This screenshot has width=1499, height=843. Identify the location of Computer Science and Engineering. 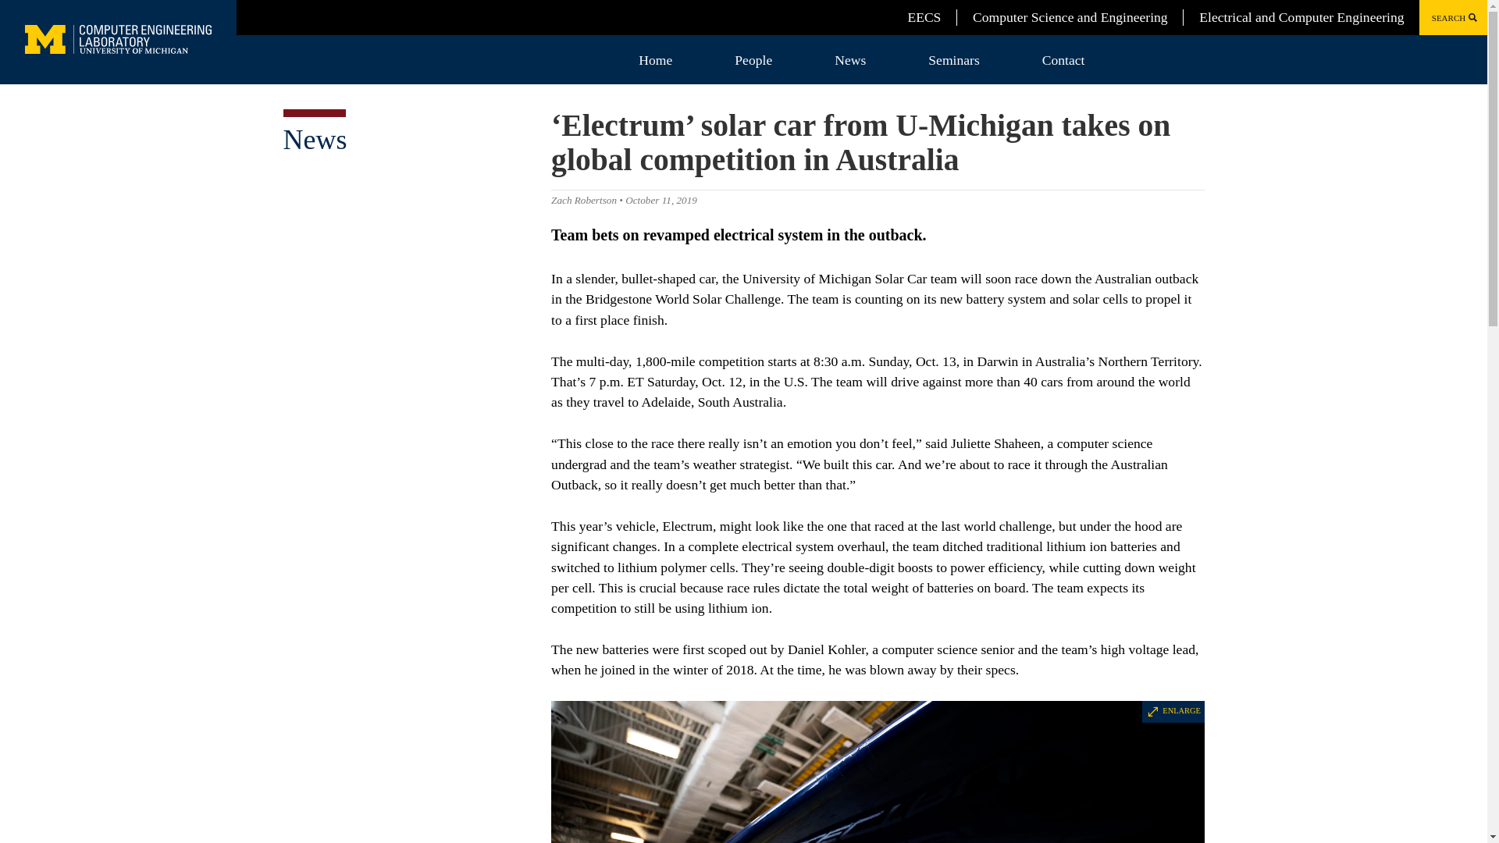
(1070, 17).